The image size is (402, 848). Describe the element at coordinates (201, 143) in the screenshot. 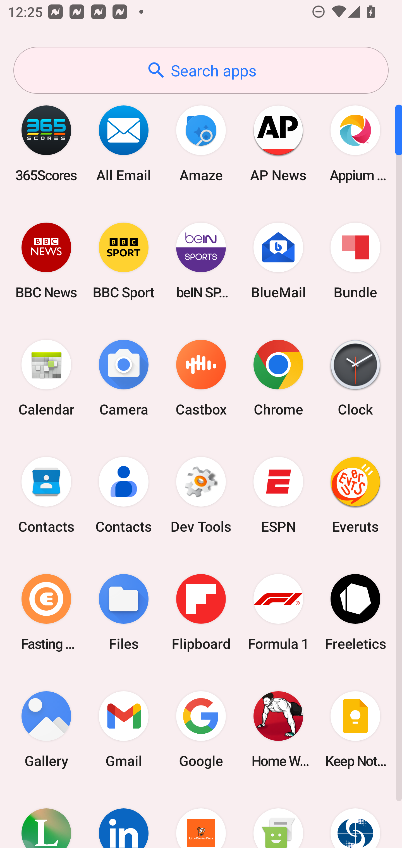

I see `Amaze` at that location.